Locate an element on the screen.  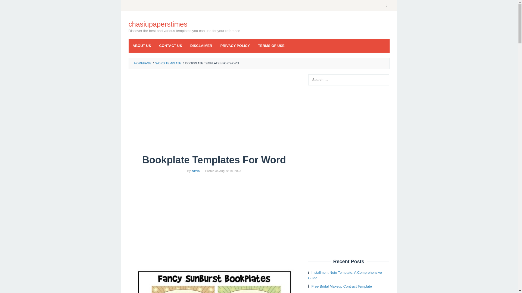
Advertisement is located at coordinates (214, 221).